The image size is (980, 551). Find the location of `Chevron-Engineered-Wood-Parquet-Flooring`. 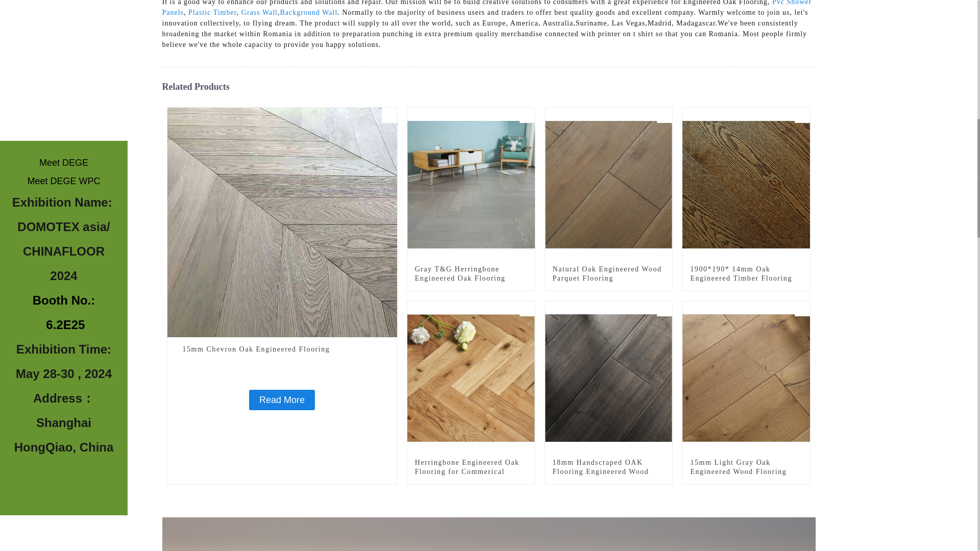

Chevron-Engineered-Wood-Parquet-Flooring is located at coordinates (389, 115).